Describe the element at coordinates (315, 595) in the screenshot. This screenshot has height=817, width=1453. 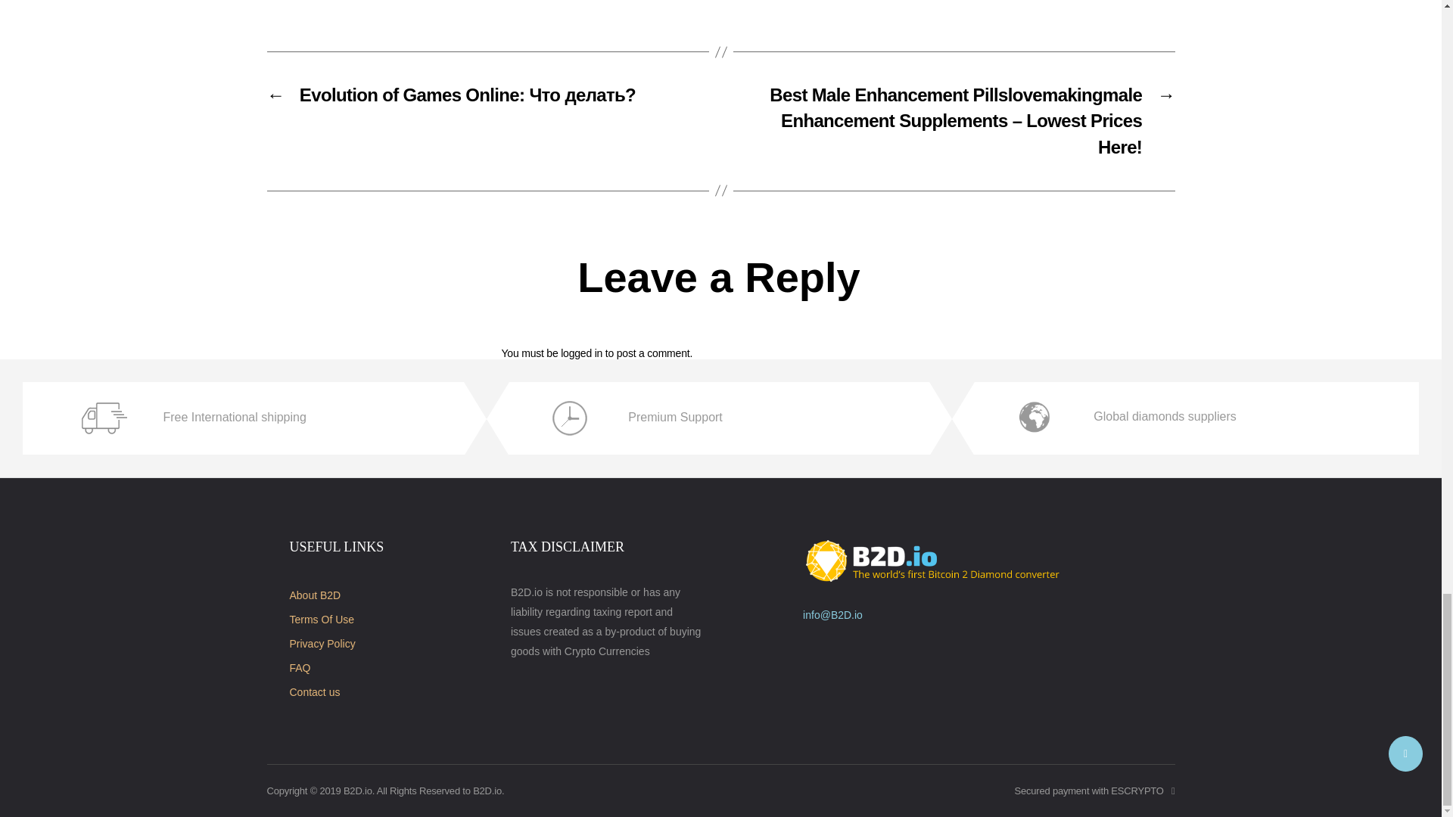
I see `About B2D` at that location.